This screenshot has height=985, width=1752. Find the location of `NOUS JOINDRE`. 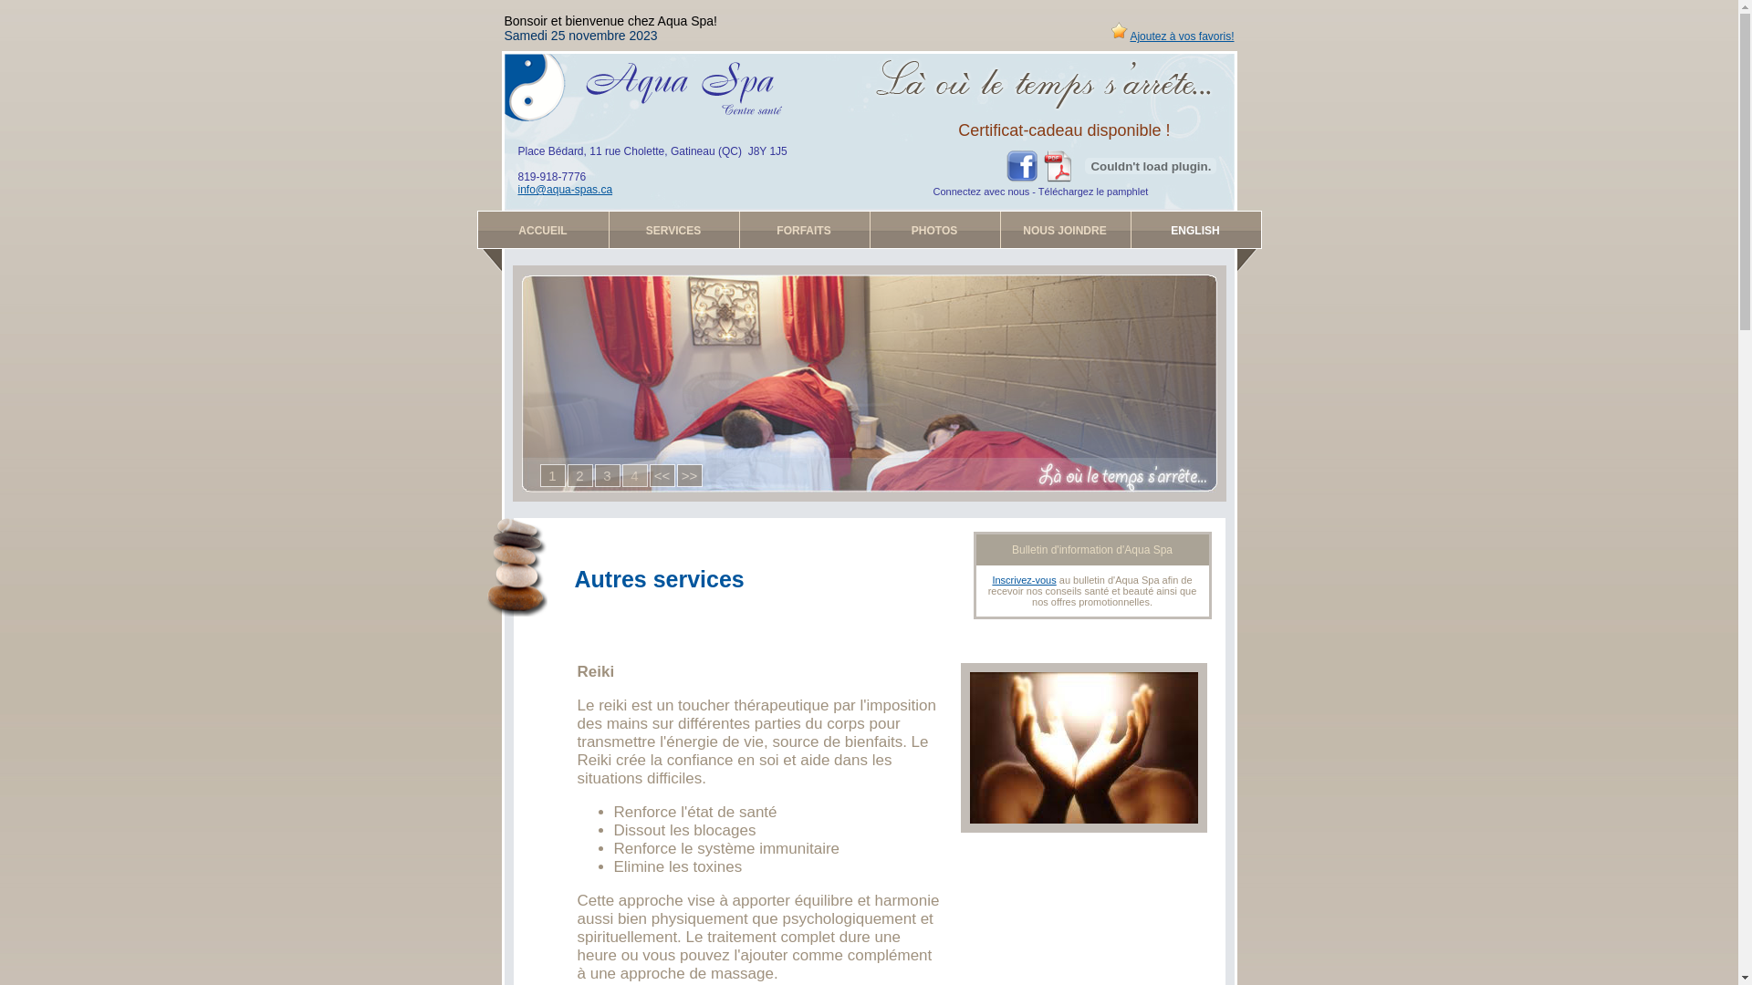

NOUS JOINDRE is located at coordinates (1066, 230).